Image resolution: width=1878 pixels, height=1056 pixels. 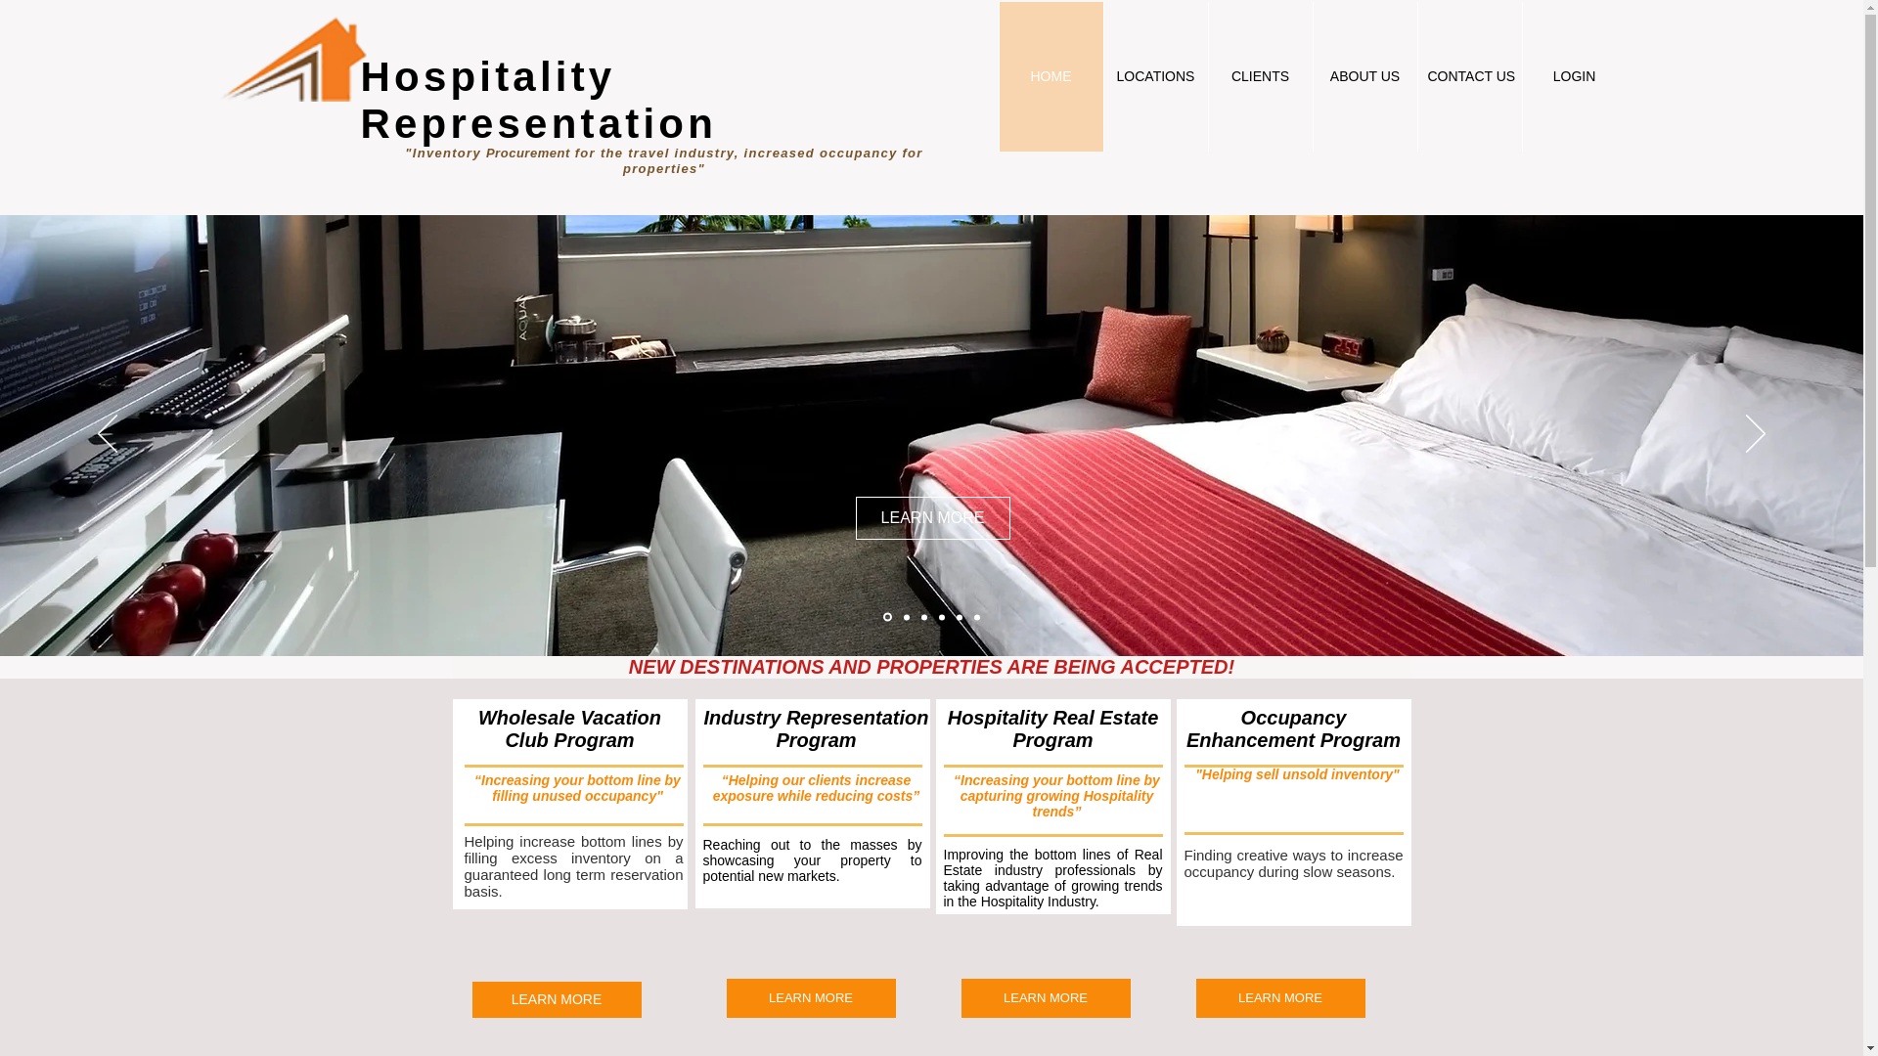 I want to click on LEARN MORE, so click(x=1045, y=998).